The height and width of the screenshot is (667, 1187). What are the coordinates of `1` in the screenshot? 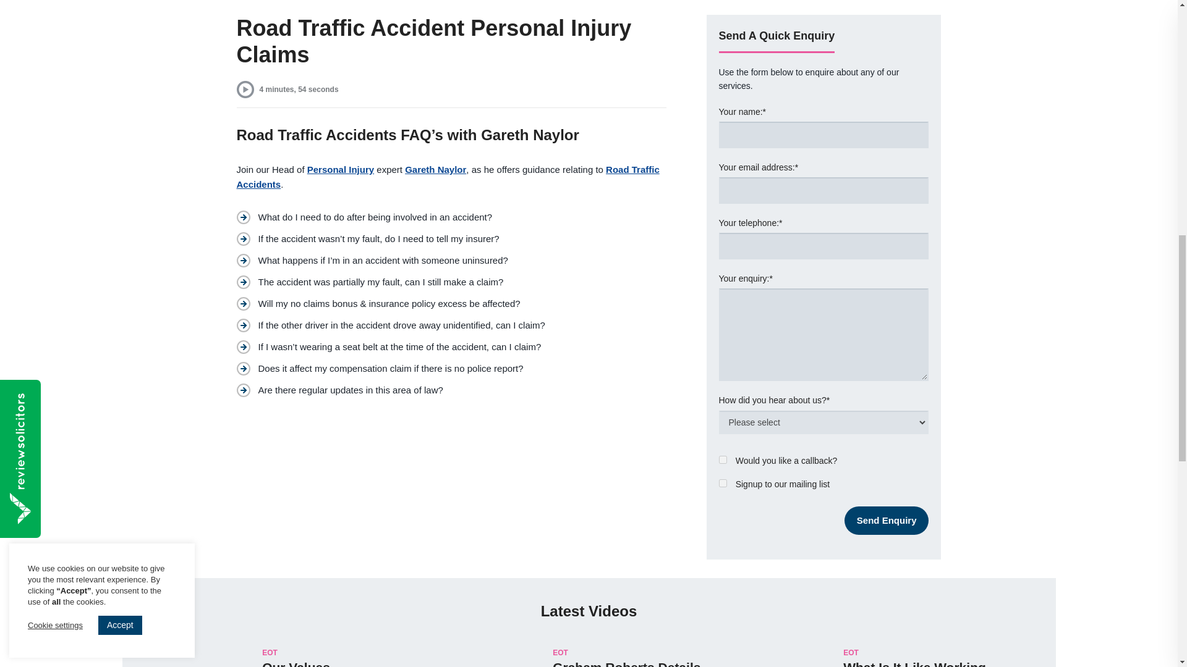 It's located at (722, 483).